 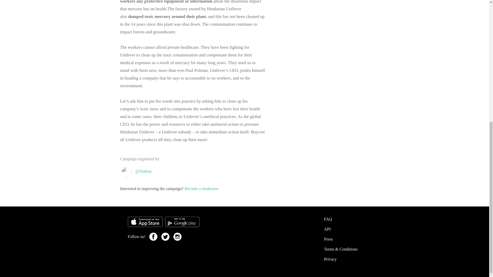 I want to click on FAQ, so click(x=328, y=219).